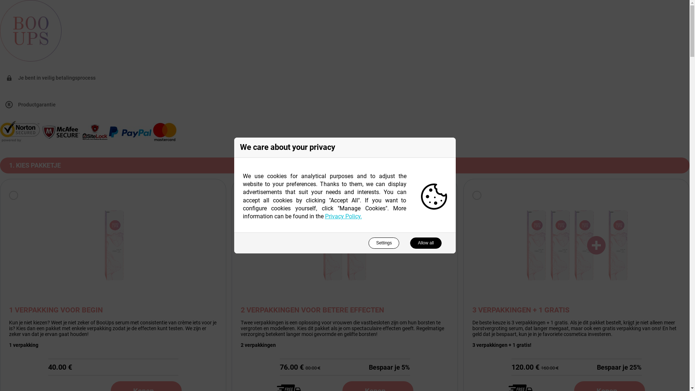 The image size is (695, 391). I want to click on Privacy Policy., so click(344, 216).